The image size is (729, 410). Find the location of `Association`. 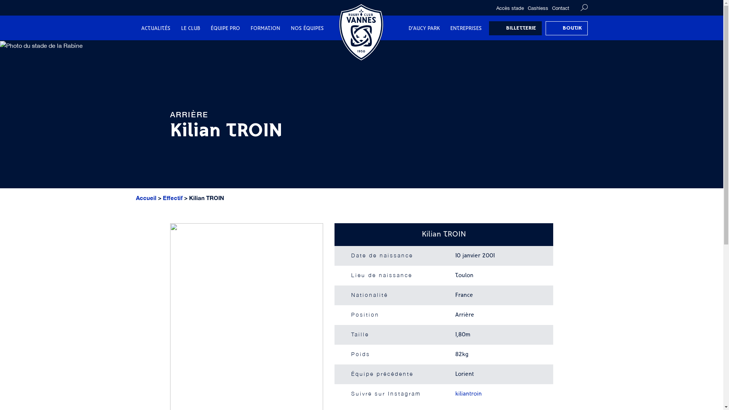

Association is located at coordinates (308, 49).